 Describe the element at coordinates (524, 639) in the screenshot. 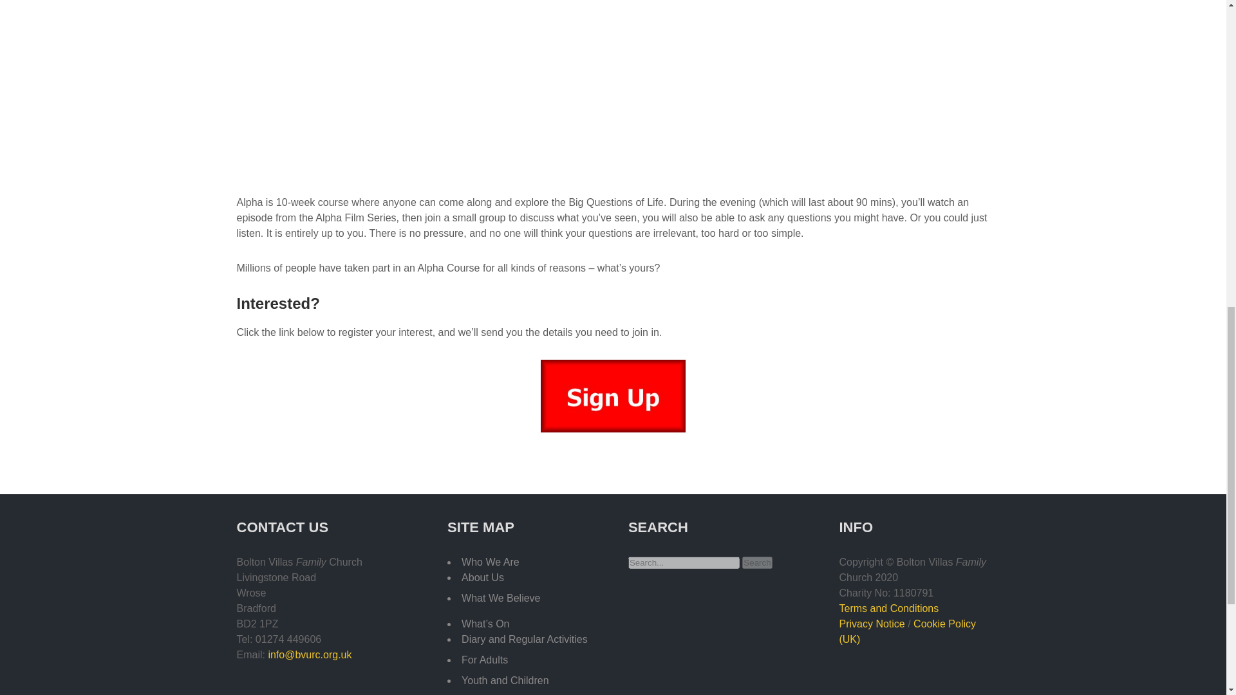

I see `Diary and Regular Activities` at that location.